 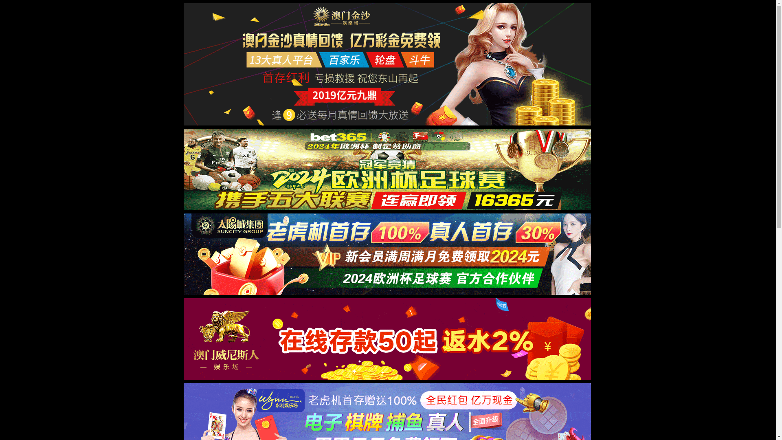 I want to click on Corporate culture, so click(x=571, y=17).